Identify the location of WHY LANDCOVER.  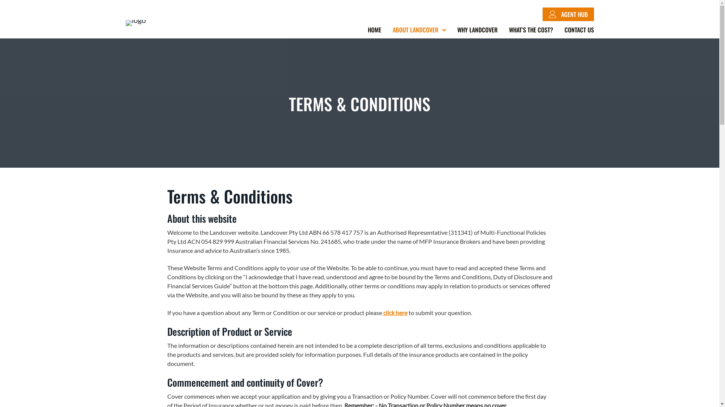
(477, 30).